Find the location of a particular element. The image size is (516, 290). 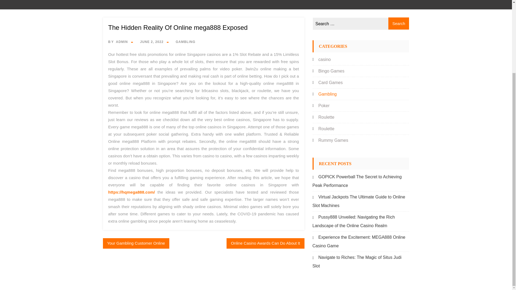

Experience the Excitement: MEGA888 Online Casino Game is located at coordinates (359, 241).